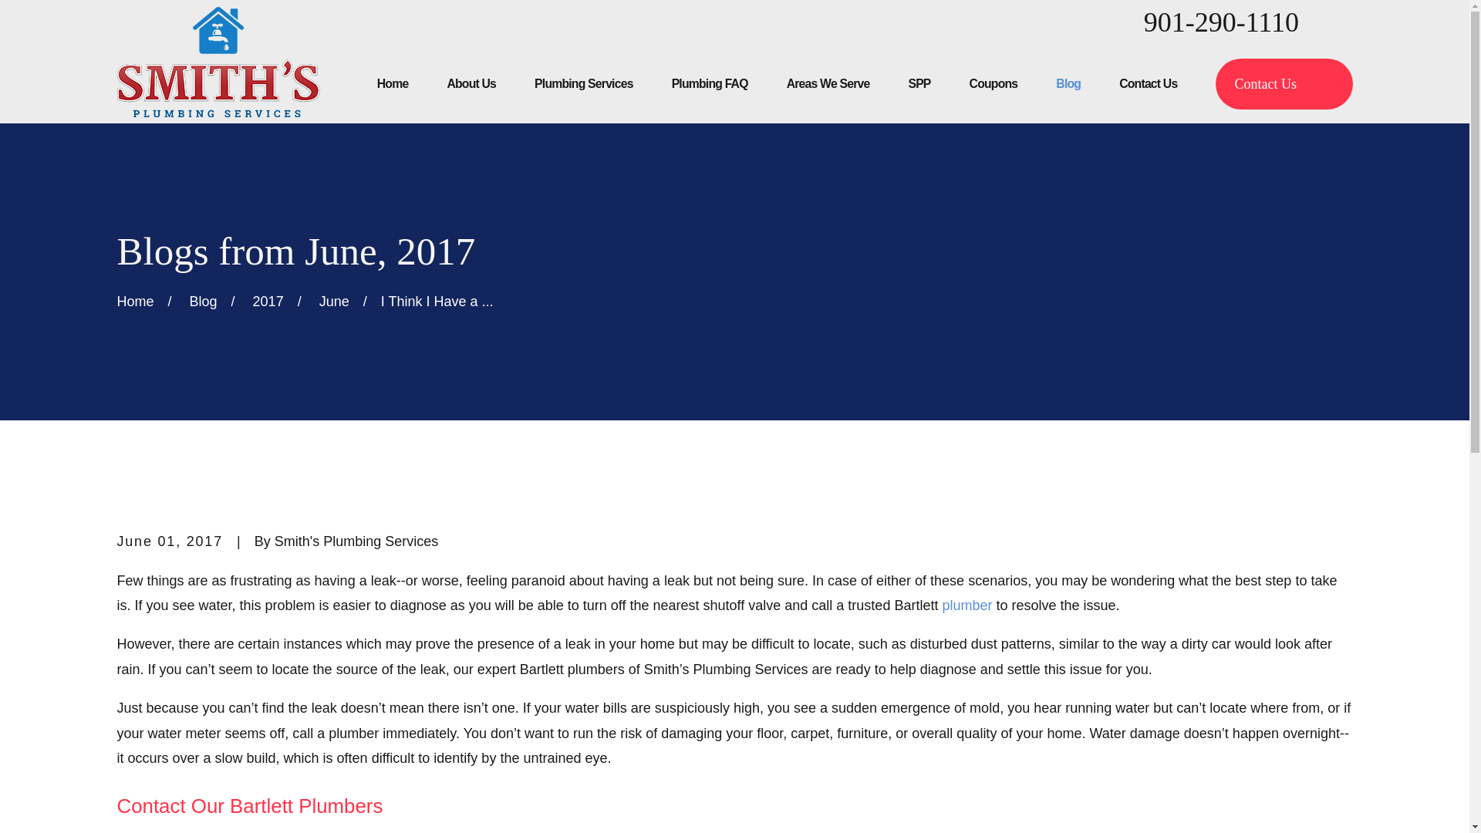 The height and width of the screenshot is (833, 1481). I want to click on Home, so click(393, 83).